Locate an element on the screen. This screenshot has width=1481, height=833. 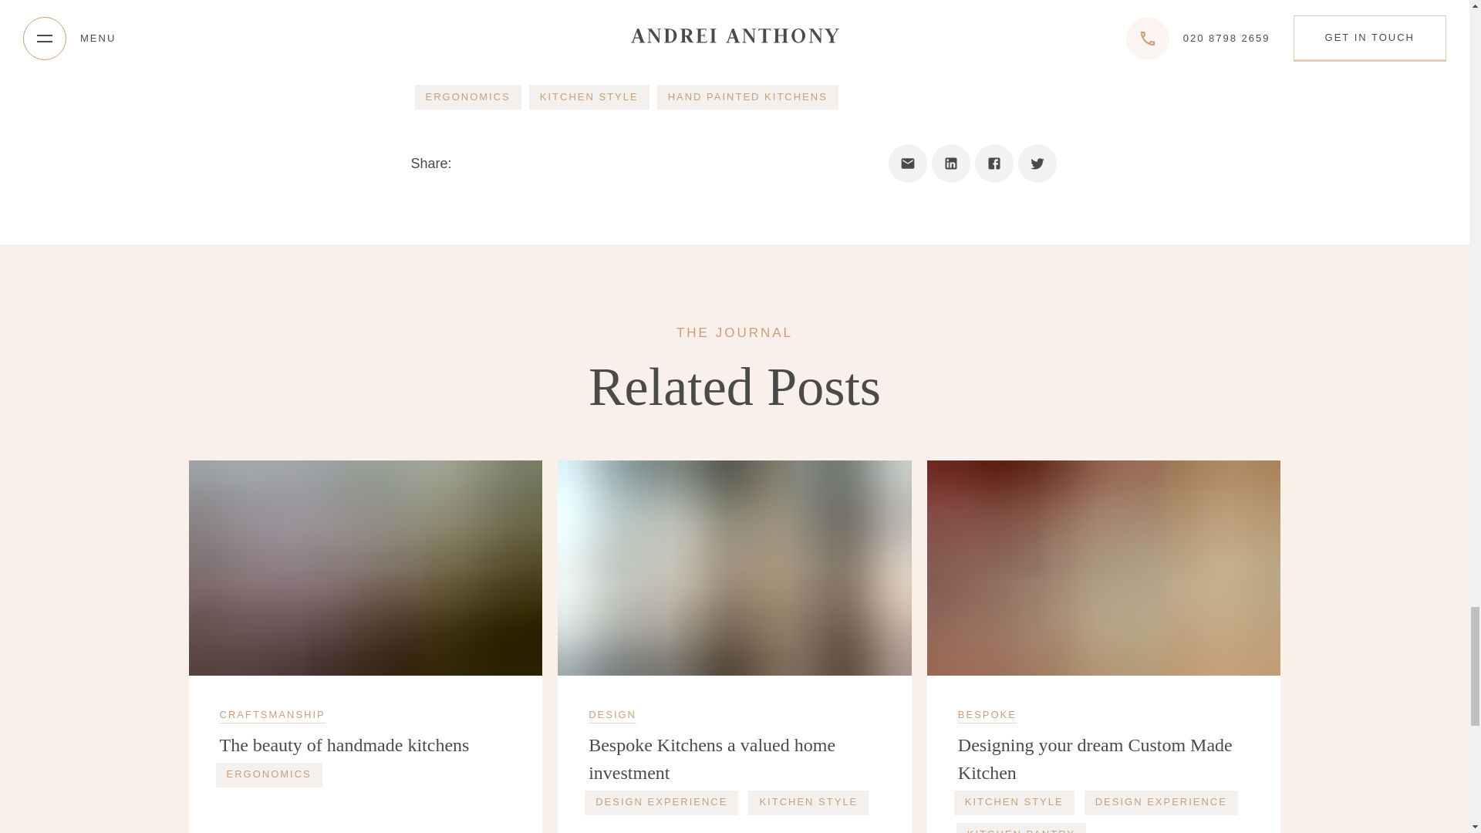
KITCHEN STYLE is located at coordinates (808, 802).